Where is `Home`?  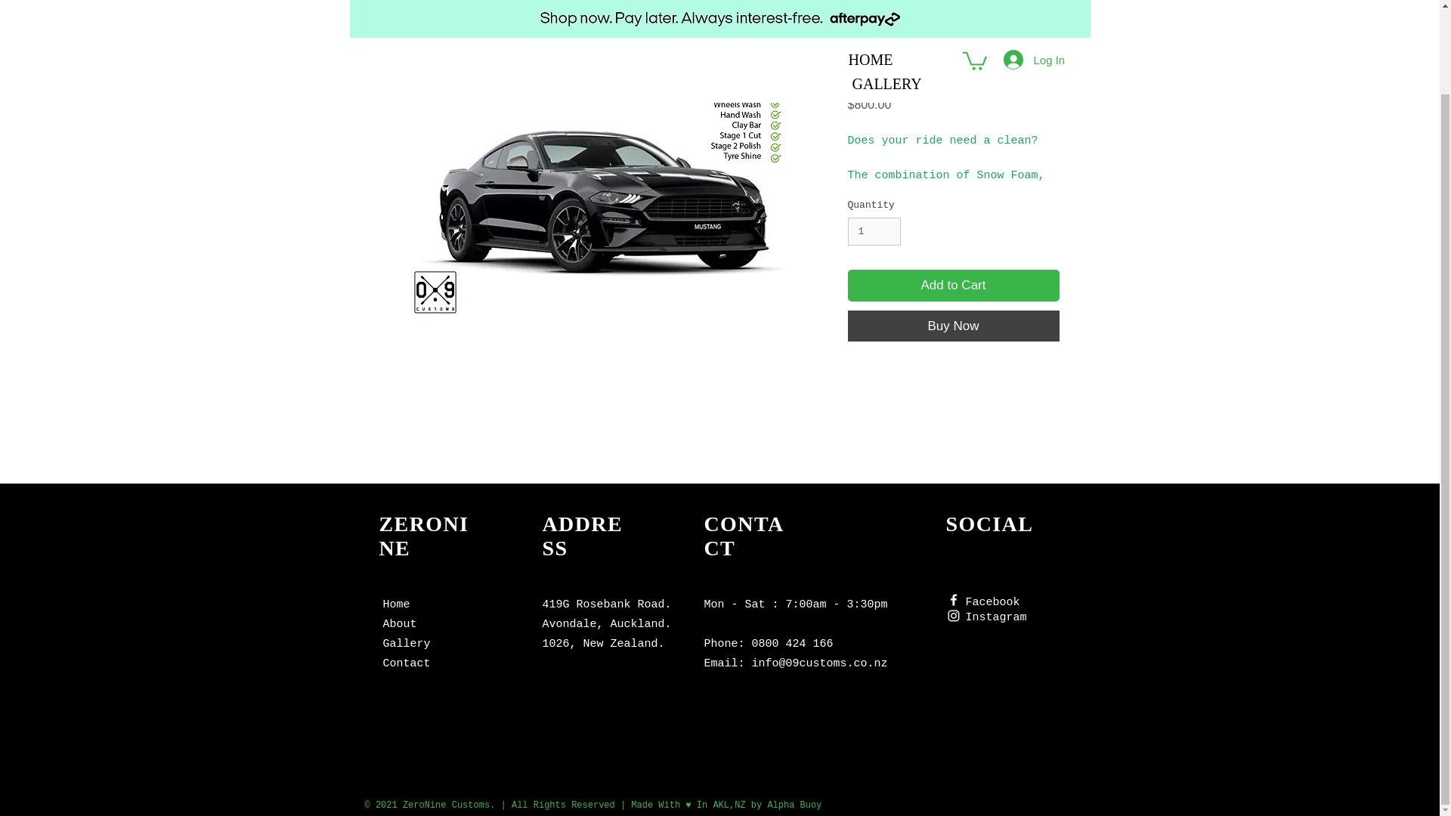
Home is located at coordinates (396, 603).